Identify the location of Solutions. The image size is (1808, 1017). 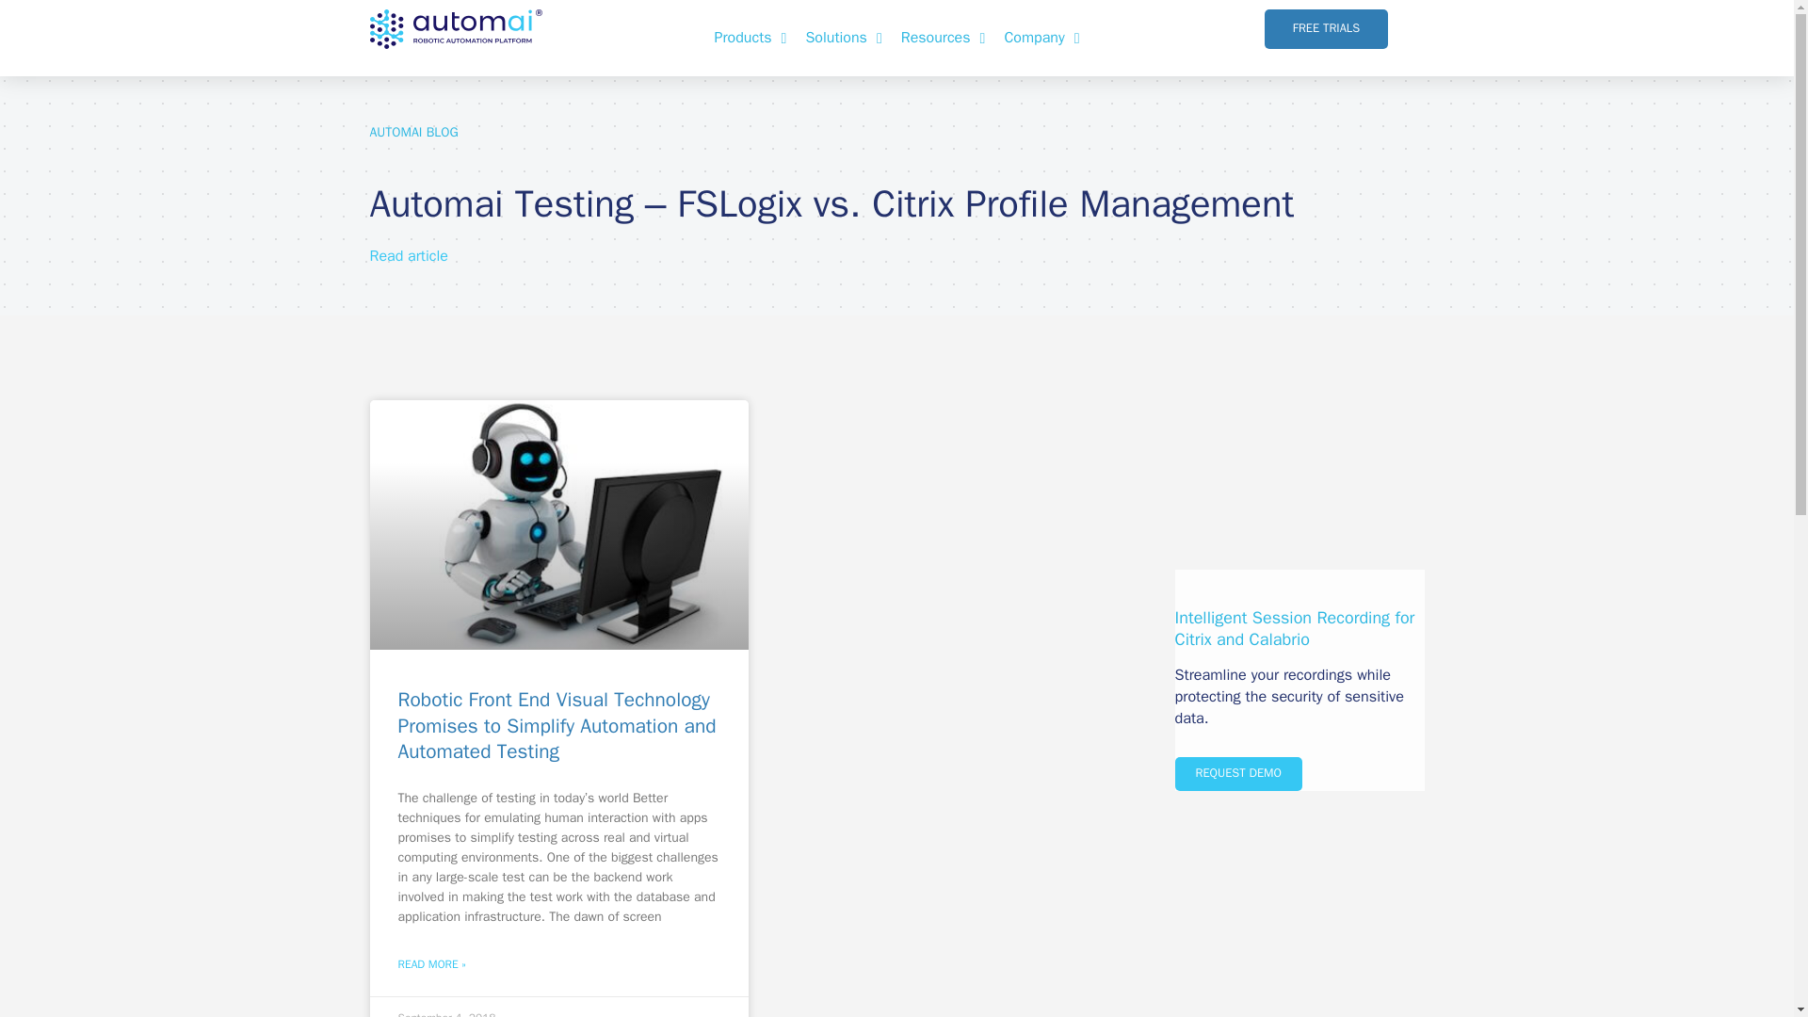
(843, 38).